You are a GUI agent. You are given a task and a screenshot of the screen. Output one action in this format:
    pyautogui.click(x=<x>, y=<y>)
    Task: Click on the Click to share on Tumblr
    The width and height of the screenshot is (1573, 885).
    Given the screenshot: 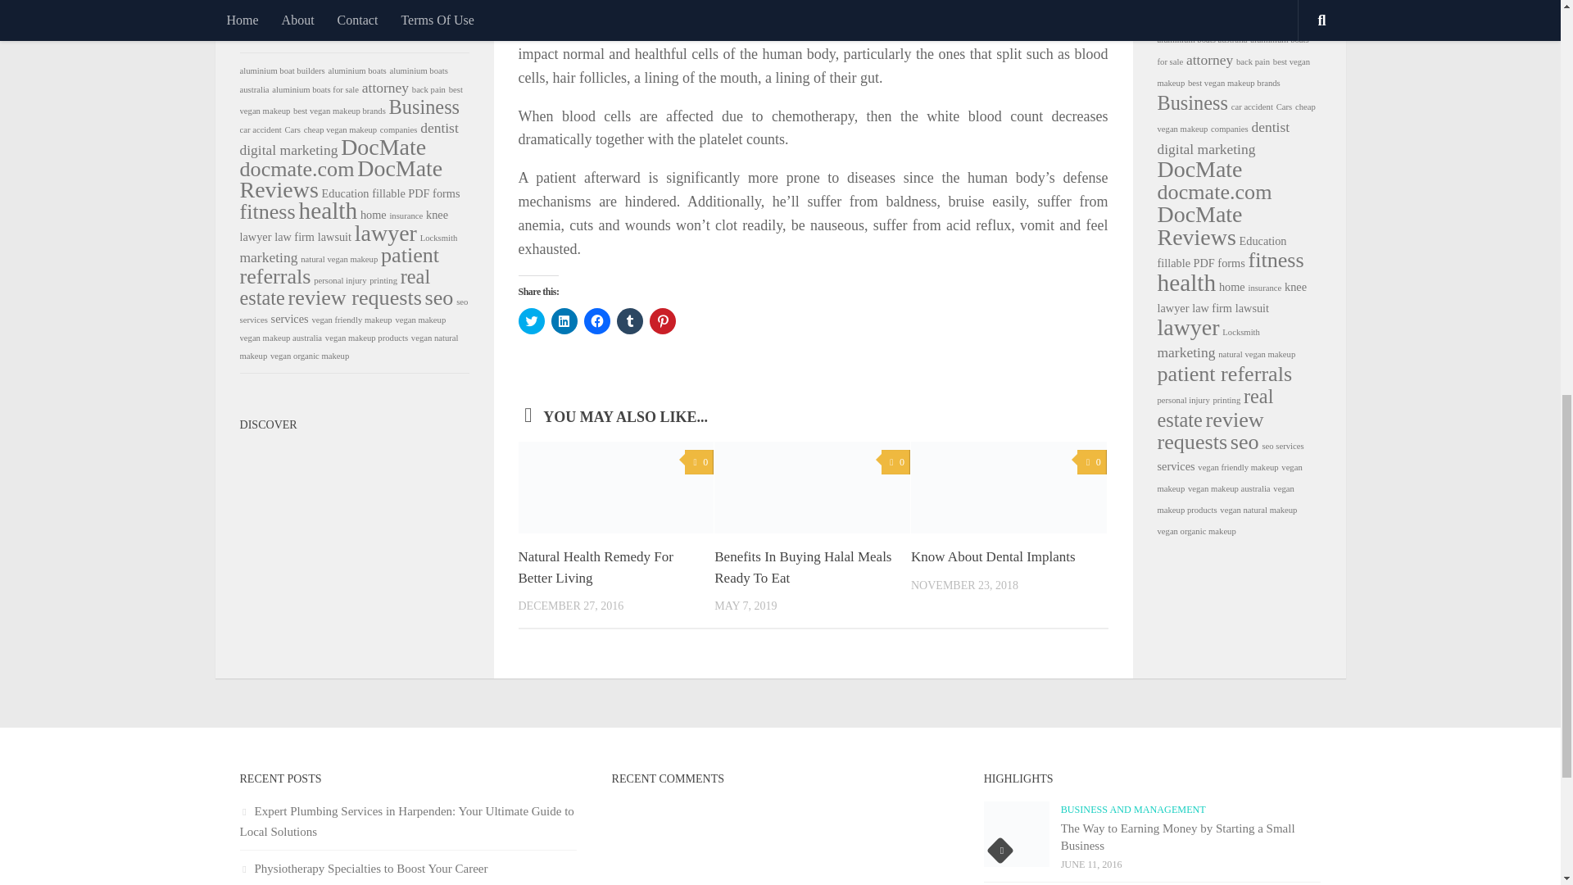 What is the action you would take?
    pyautogui.click(x=629, y=321)
    